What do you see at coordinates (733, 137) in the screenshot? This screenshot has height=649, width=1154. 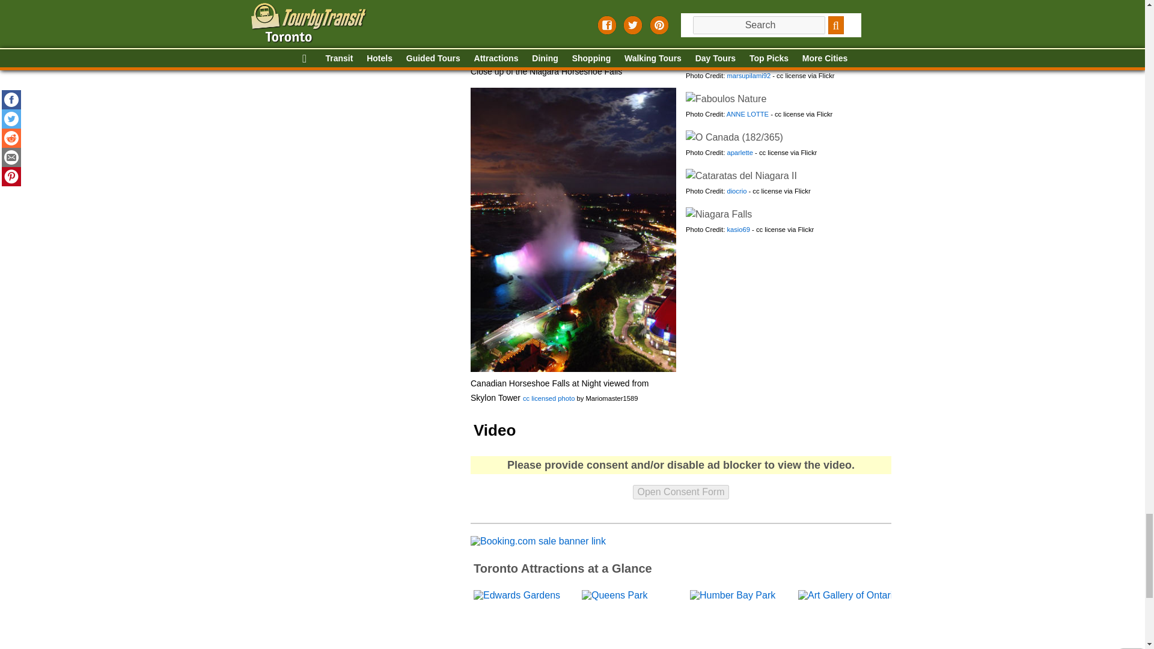 I see `Click to Enlarge` at bounding box center [733, 137].